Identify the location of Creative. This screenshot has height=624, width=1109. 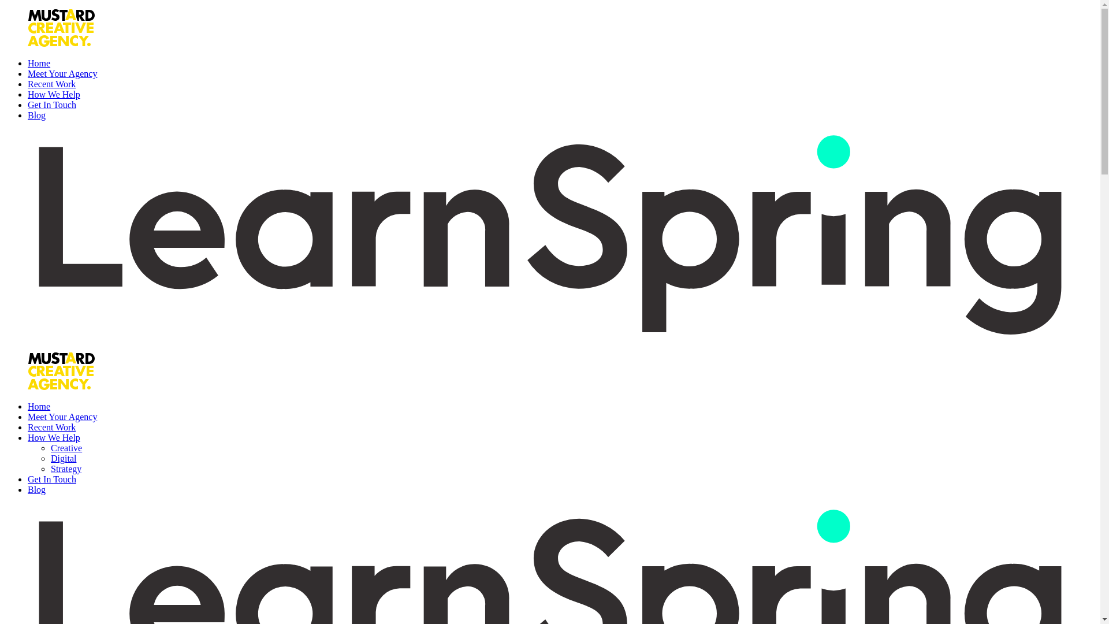
(66, 448).